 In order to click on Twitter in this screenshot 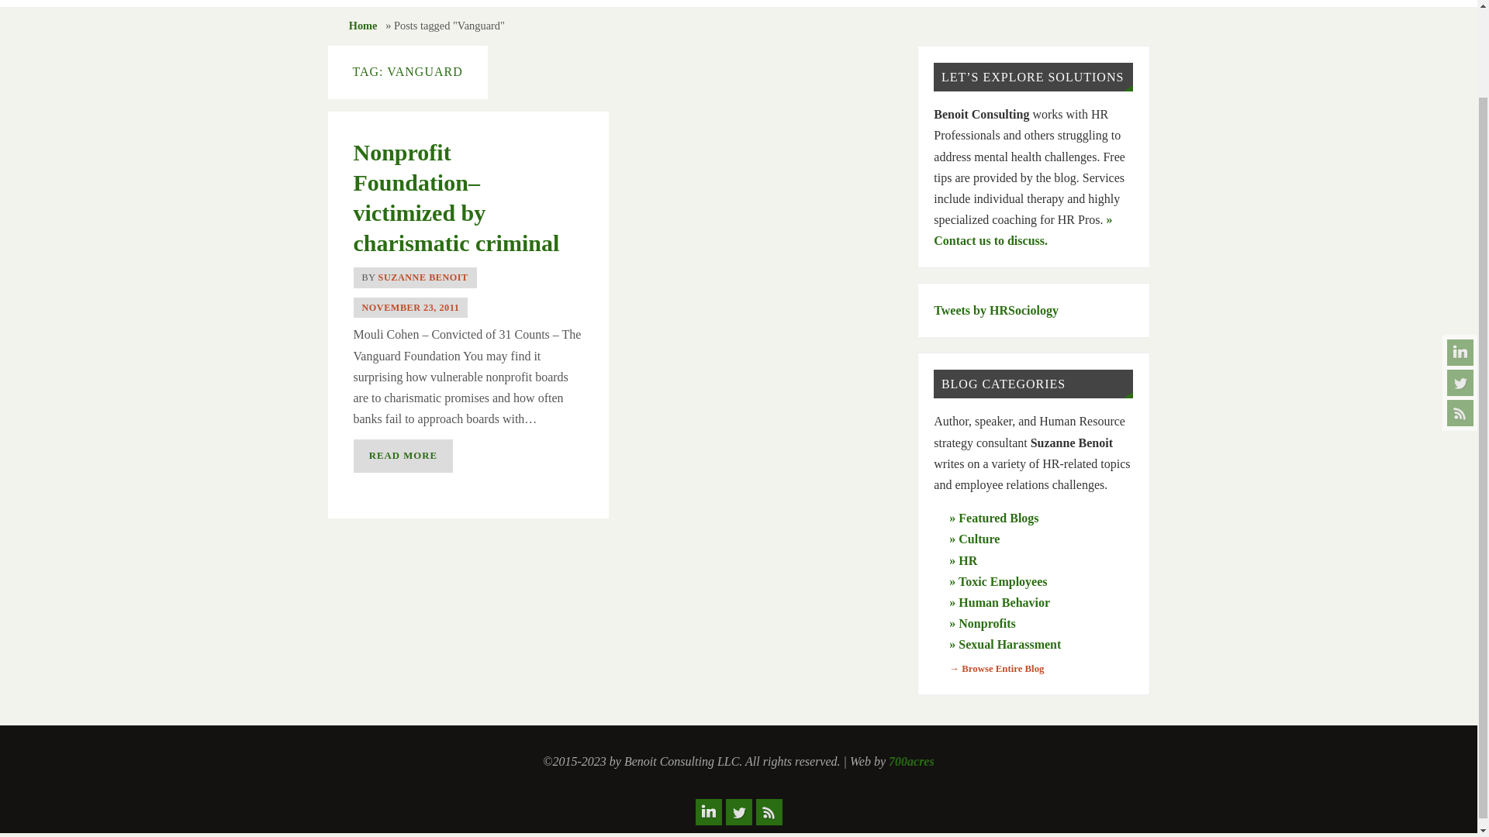, I will do `click(738, 812)`.